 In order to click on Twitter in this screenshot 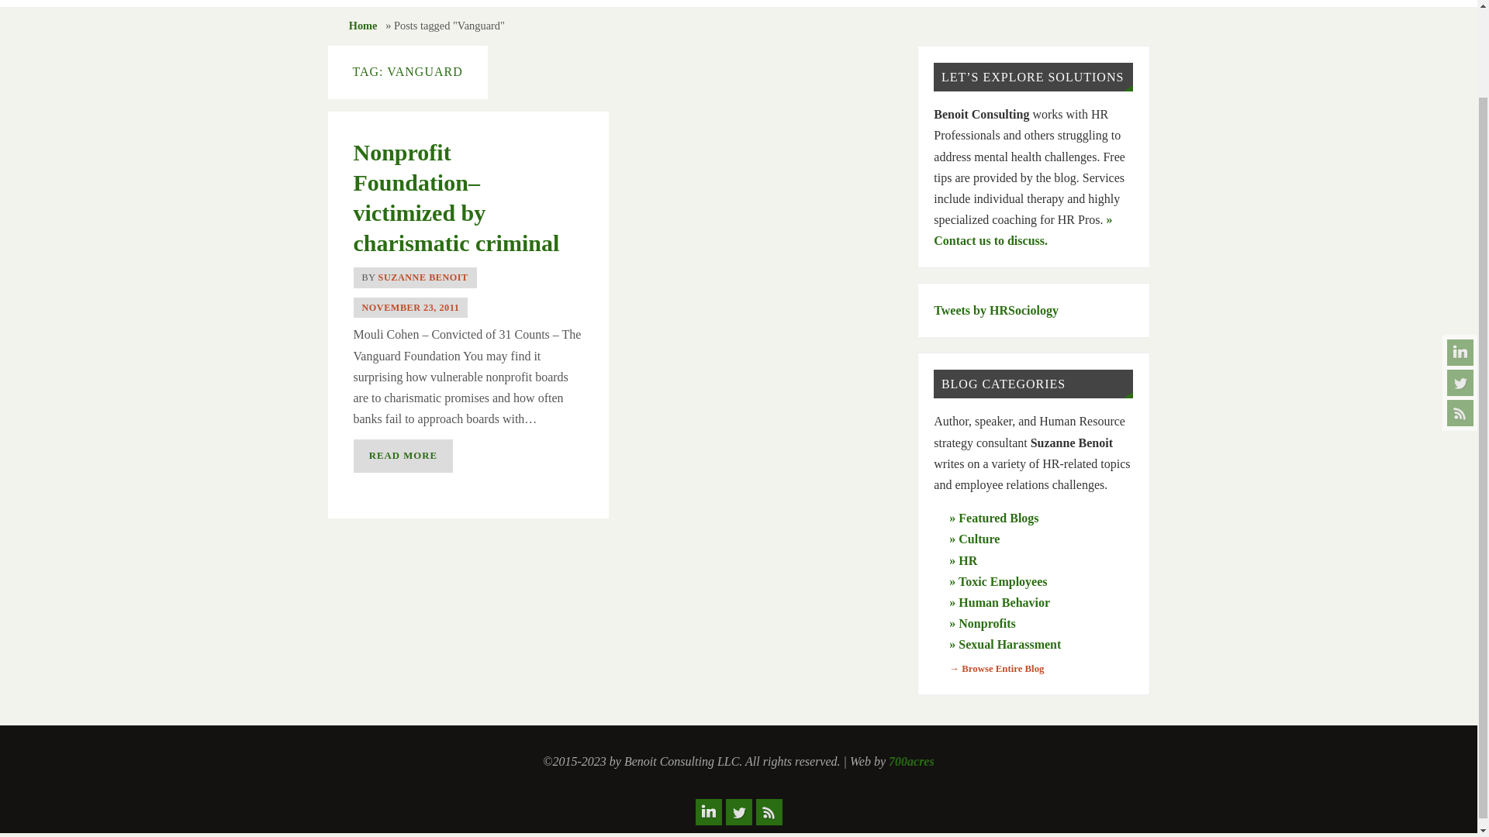, I will do `click(738, 812)`.